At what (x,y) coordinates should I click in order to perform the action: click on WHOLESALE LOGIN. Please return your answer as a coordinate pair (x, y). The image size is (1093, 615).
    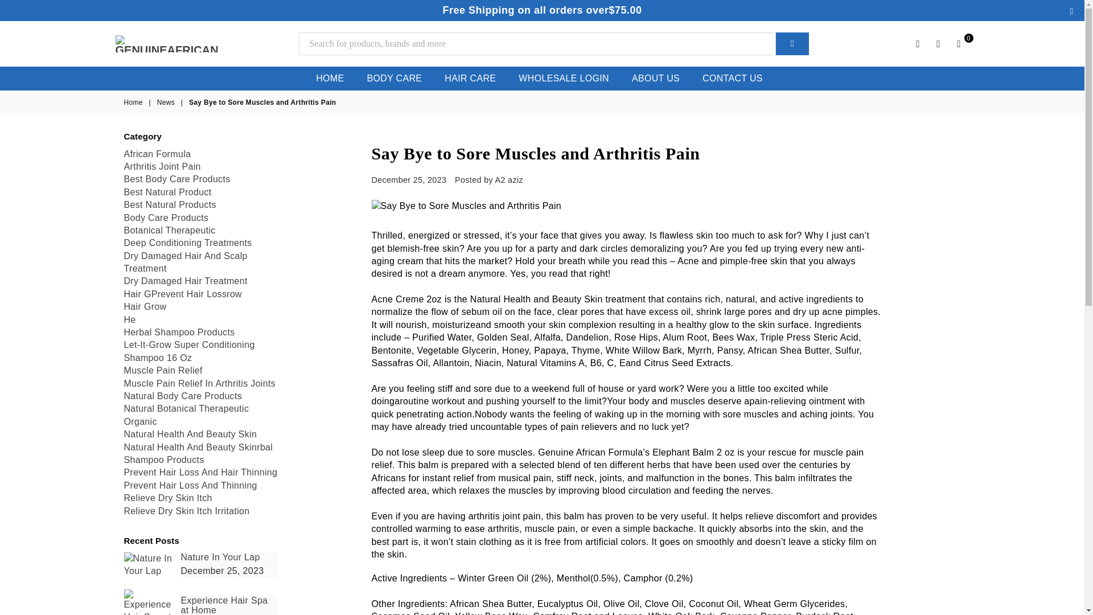
    Looking at the image, I should click on (564, 78).